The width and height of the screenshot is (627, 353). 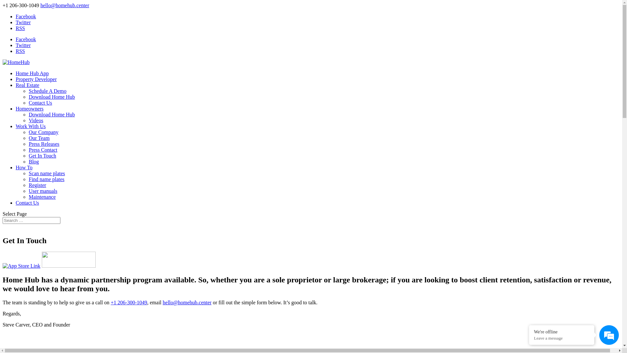 What do you see at coordinates (42, 156) in the screenshot?
I see `Get In Touch` at bounding box center [42, 156].